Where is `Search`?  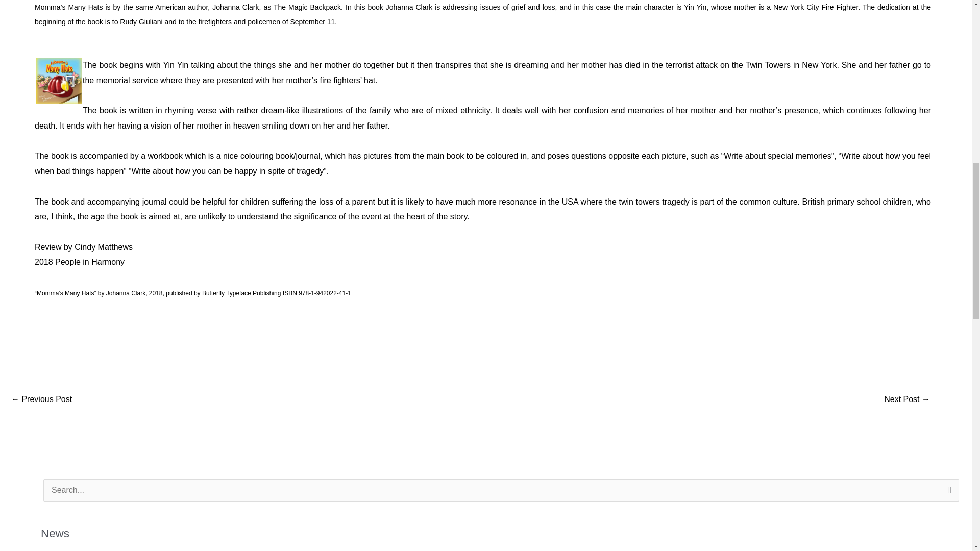 Search is located at coordinates (947, 493).